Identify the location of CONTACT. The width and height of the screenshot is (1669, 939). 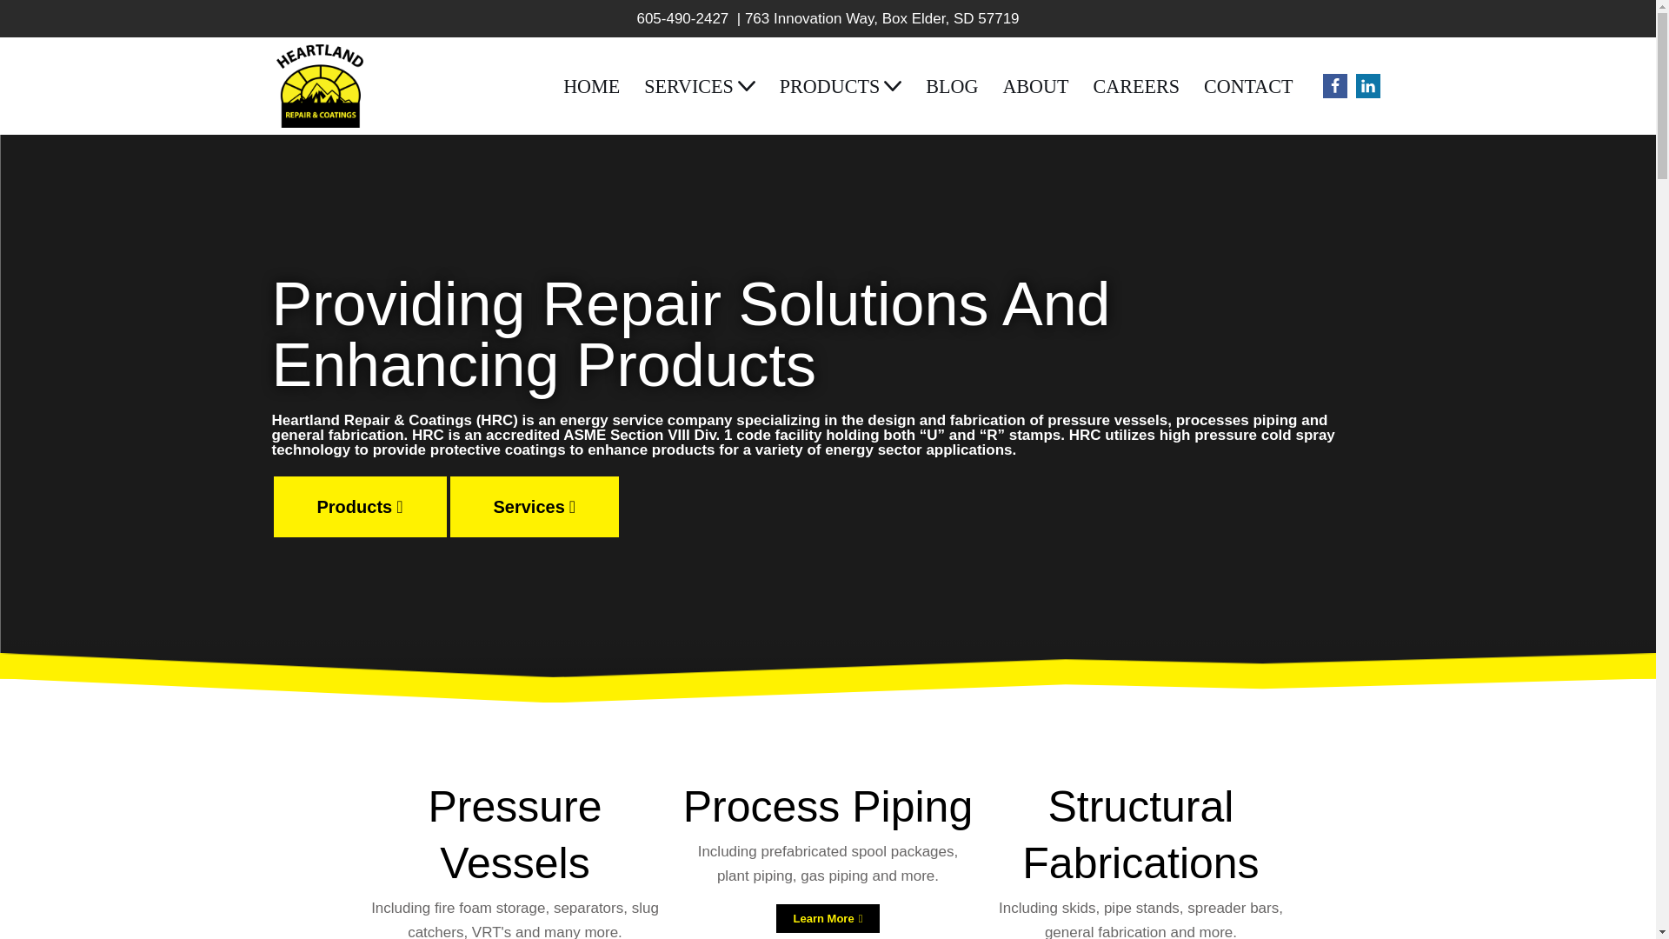
(1248, 85).